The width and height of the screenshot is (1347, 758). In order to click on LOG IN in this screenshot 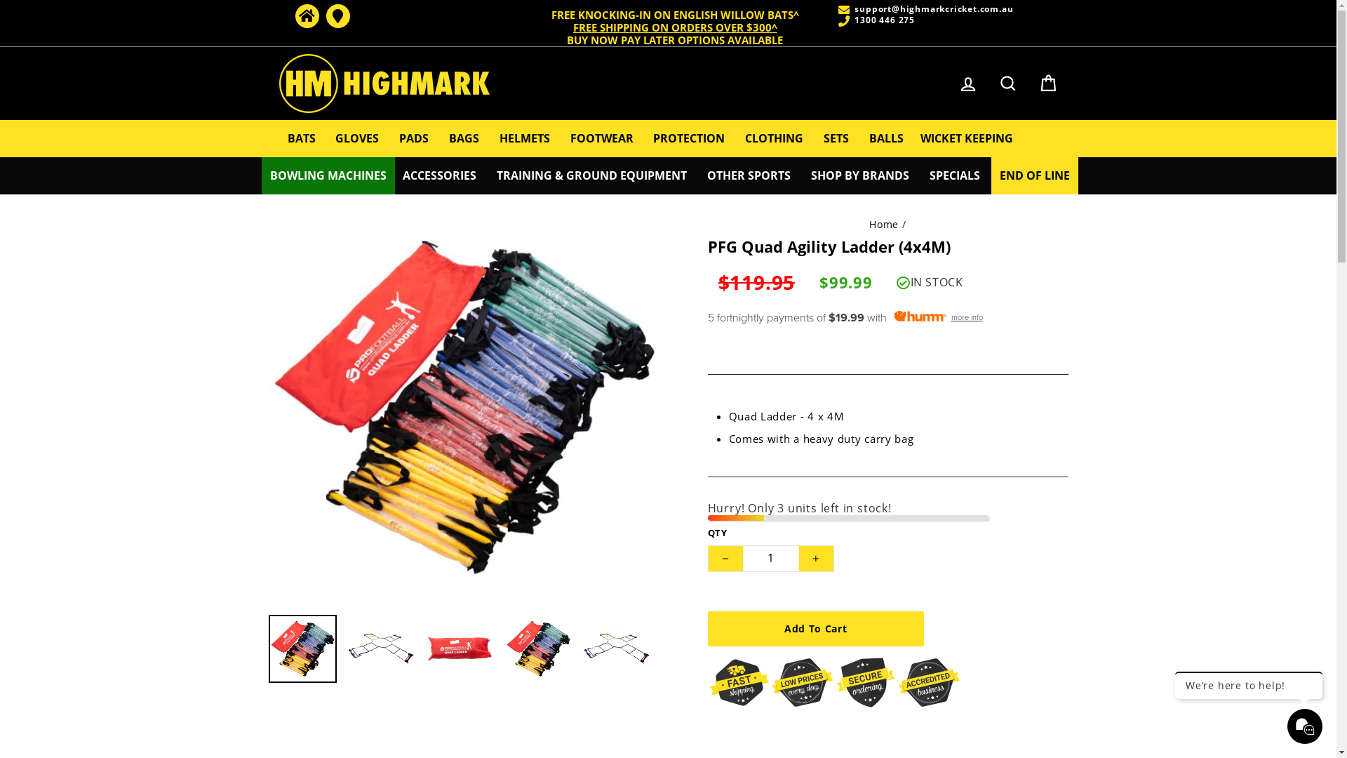, I will do `click(968, 84)`.